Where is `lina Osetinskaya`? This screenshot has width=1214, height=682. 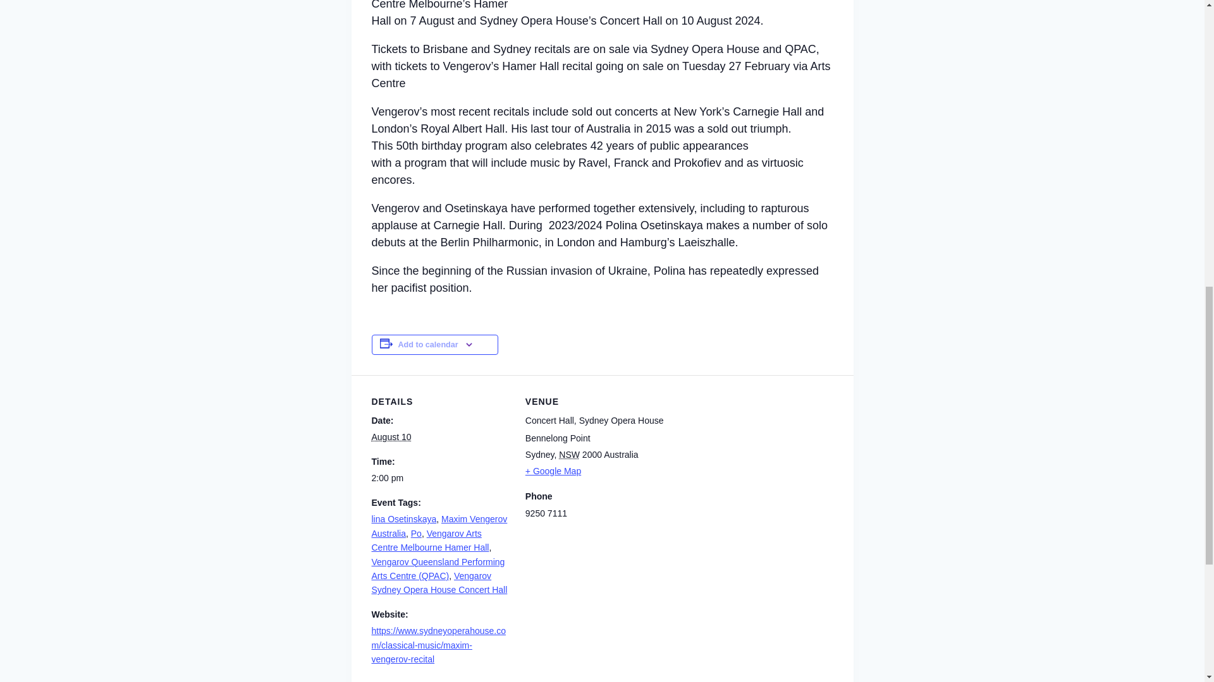 lina Osetinskaya is located at coordinates (404, 519).